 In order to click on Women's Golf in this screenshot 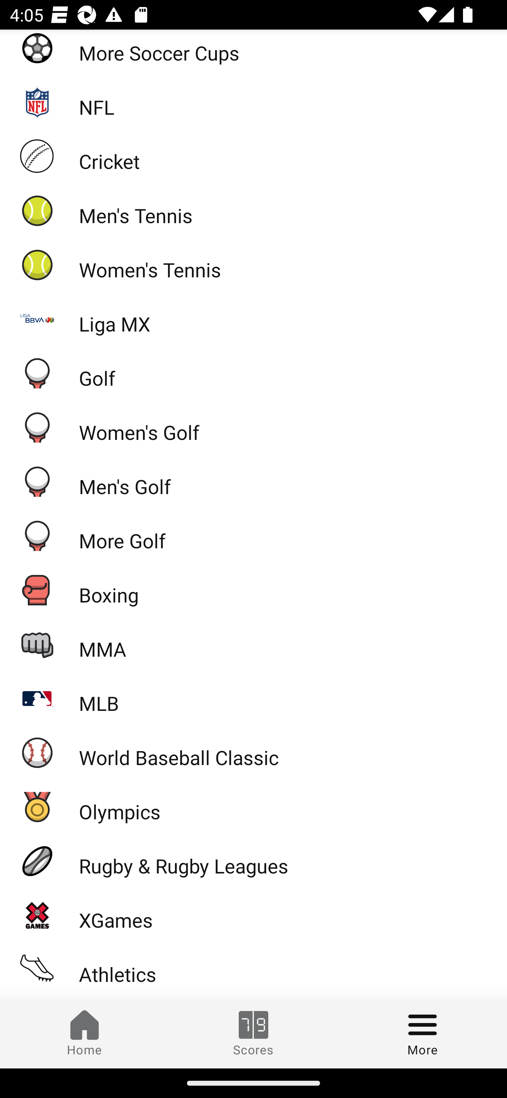, I will do `click(254, 427)`.